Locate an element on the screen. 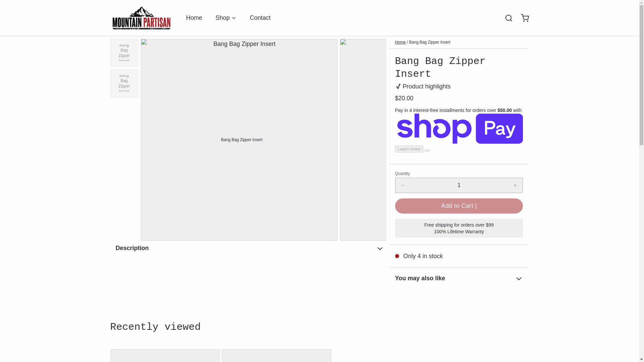  Mountain Partisan is located at coordinates (141, 18).